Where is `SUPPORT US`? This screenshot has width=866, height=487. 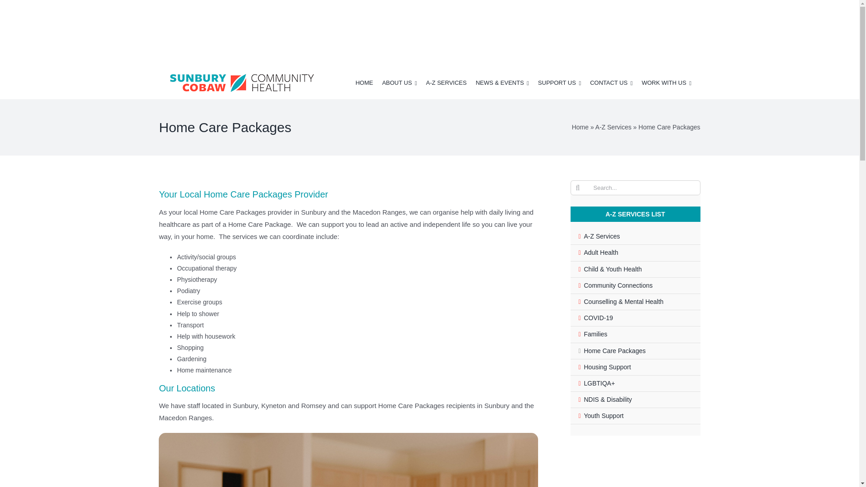 SUPPORT US is located at coordinates (559, 83).